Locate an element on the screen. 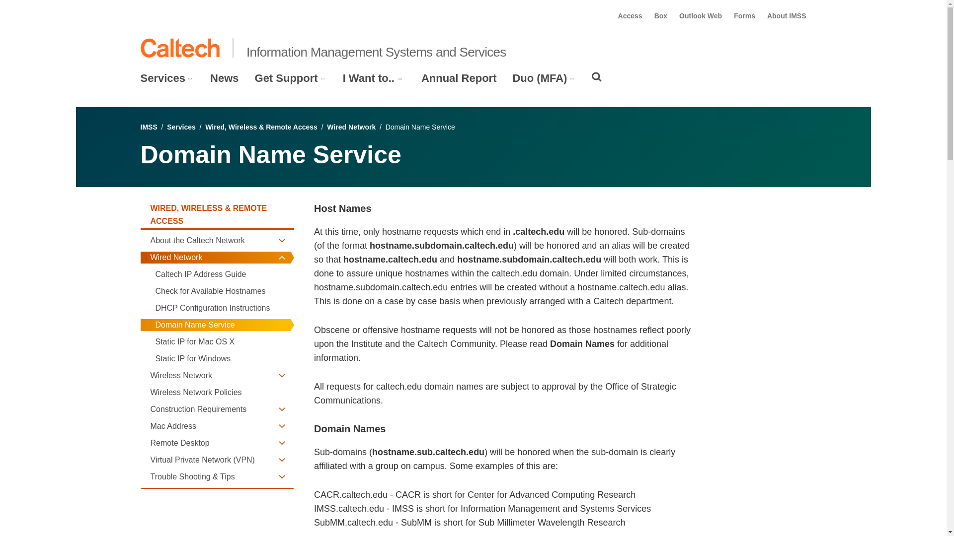  About IMSS is located at coordinates (786, 15).